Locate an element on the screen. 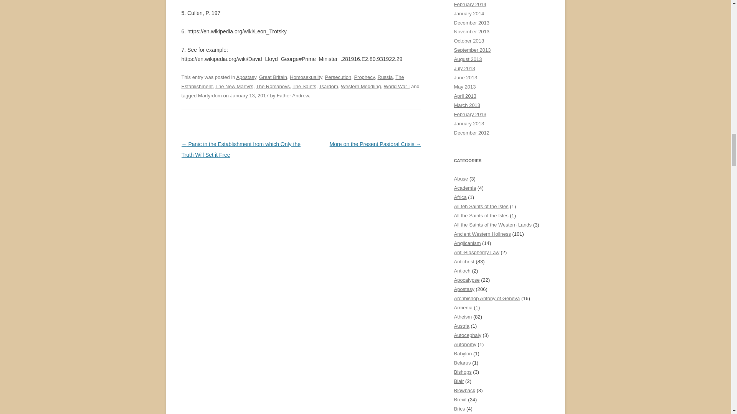  Western Meddling is located at coordinates (361, 87).